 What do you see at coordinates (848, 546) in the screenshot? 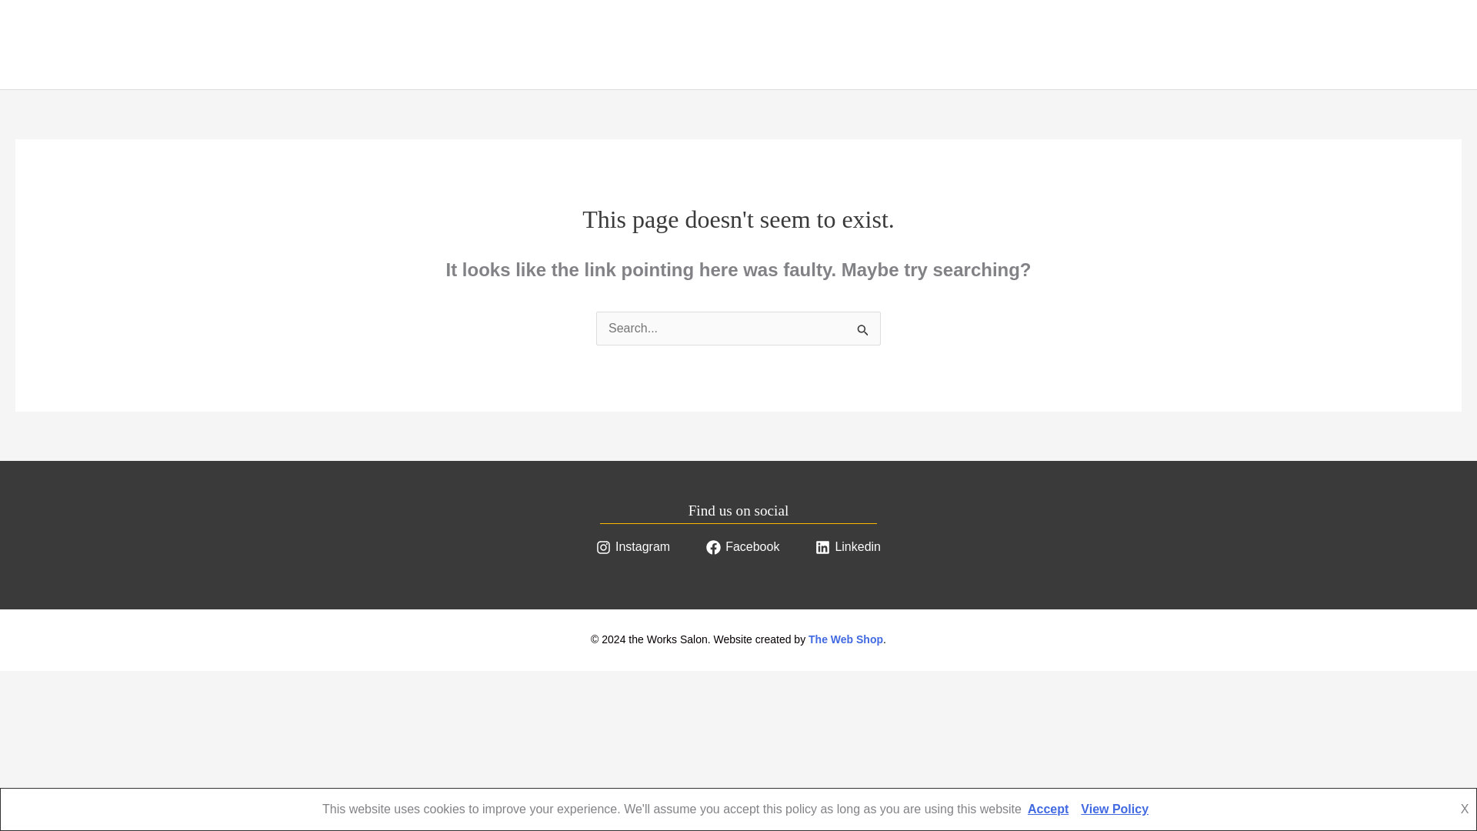
I see `Linkedin` at bounding box center [848, 546].